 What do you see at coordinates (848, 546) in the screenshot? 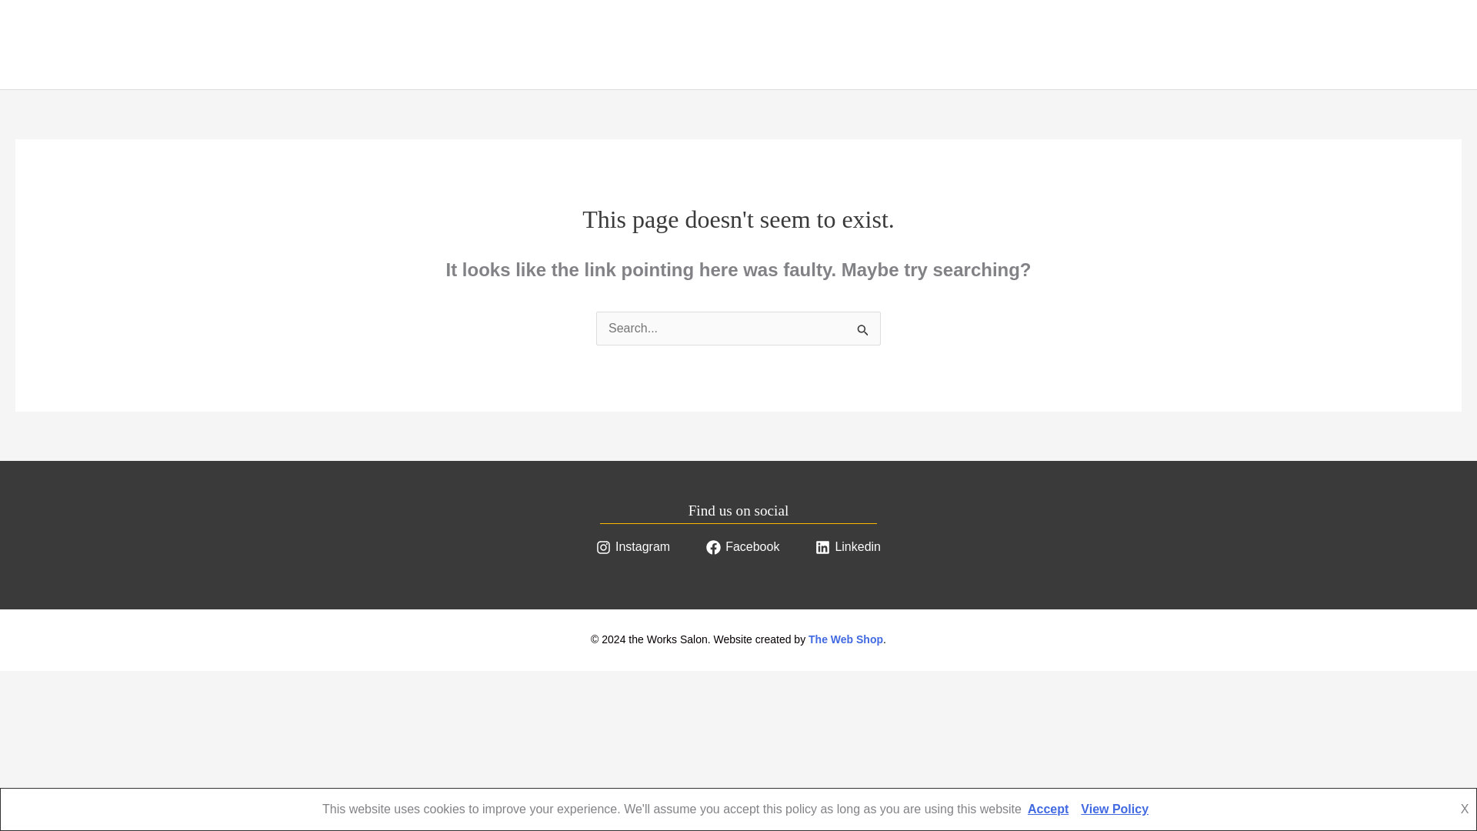
I see `Linkedin` at bounding box center [848, 546].